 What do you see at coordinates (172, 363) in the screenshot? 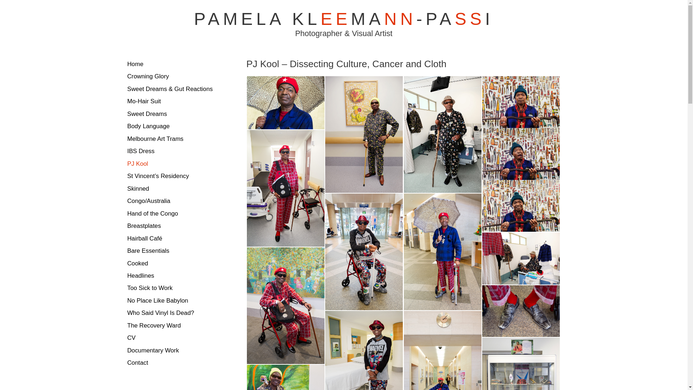
I see `Contact` at bounding box center [172, 363].